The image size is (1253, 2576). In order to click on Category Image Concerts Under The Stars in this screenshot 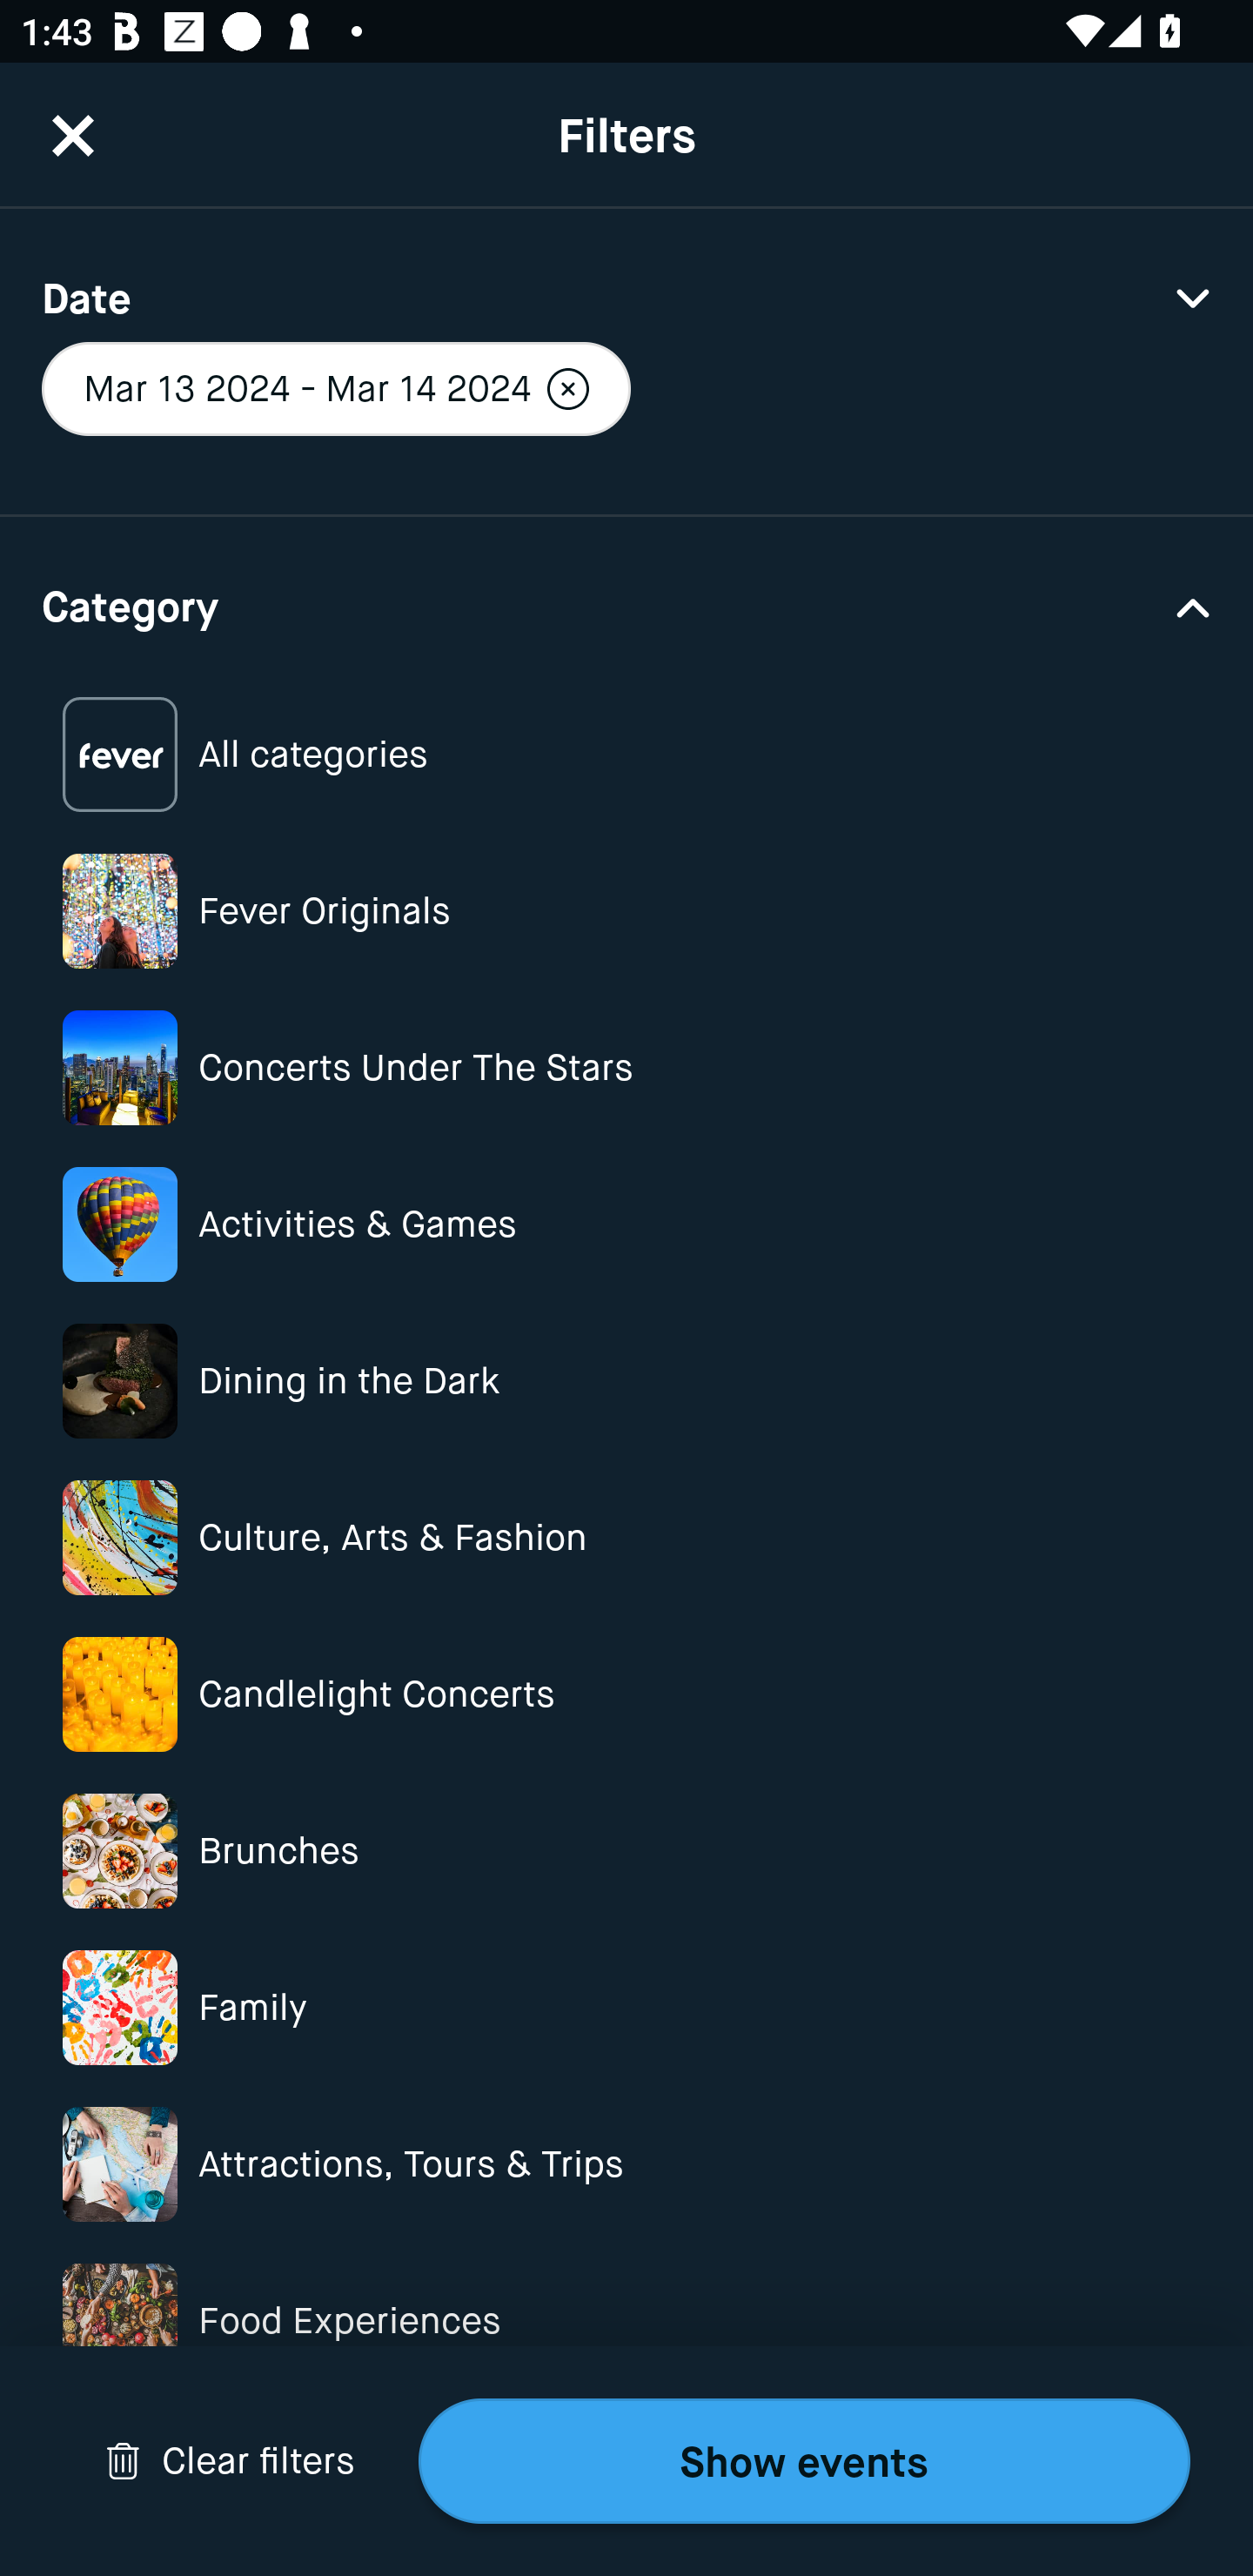, I will do `click(626, 1067)`.